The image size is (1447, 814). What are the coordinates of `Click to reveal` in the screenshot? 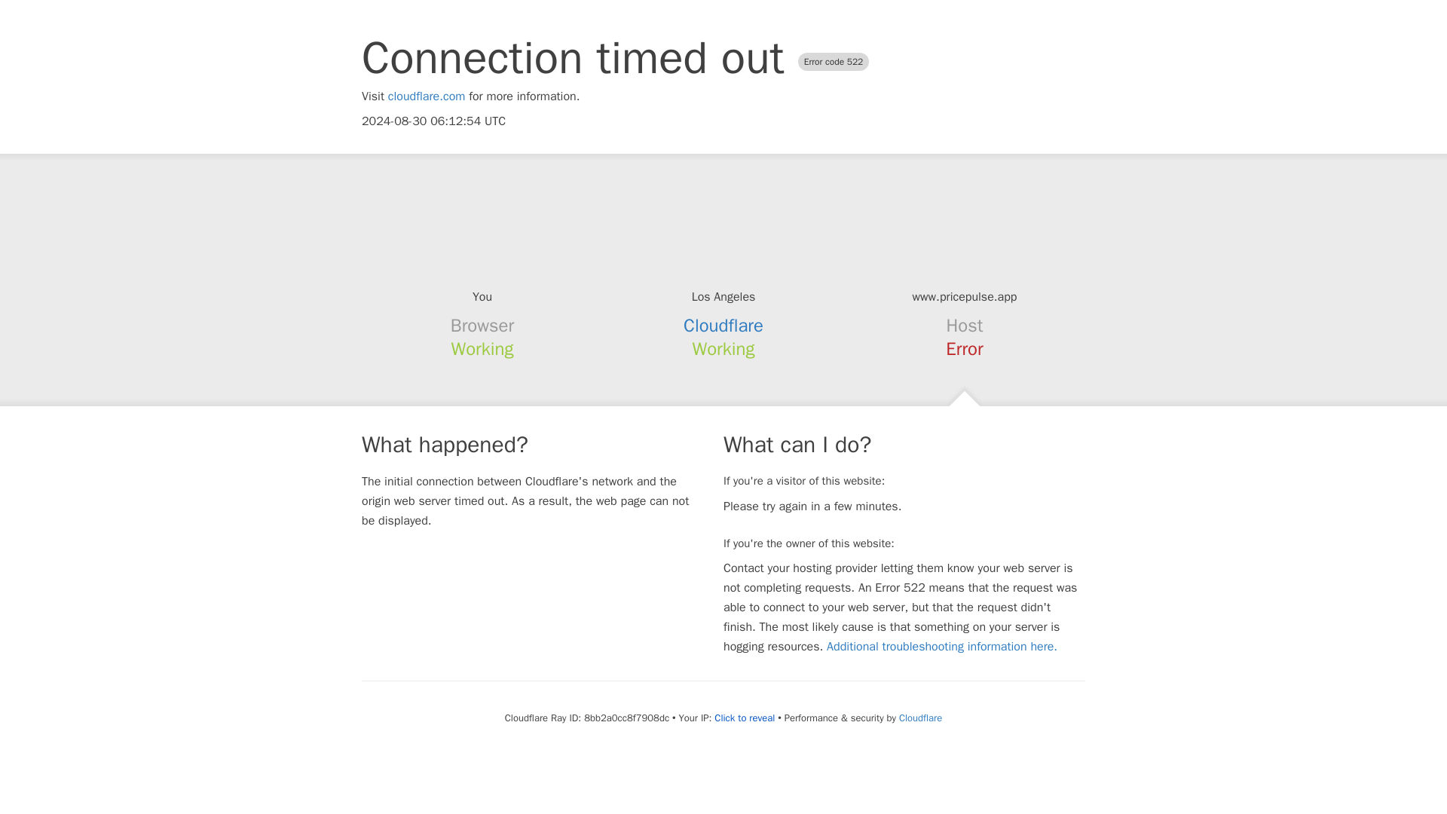 It's located at (745, 718).